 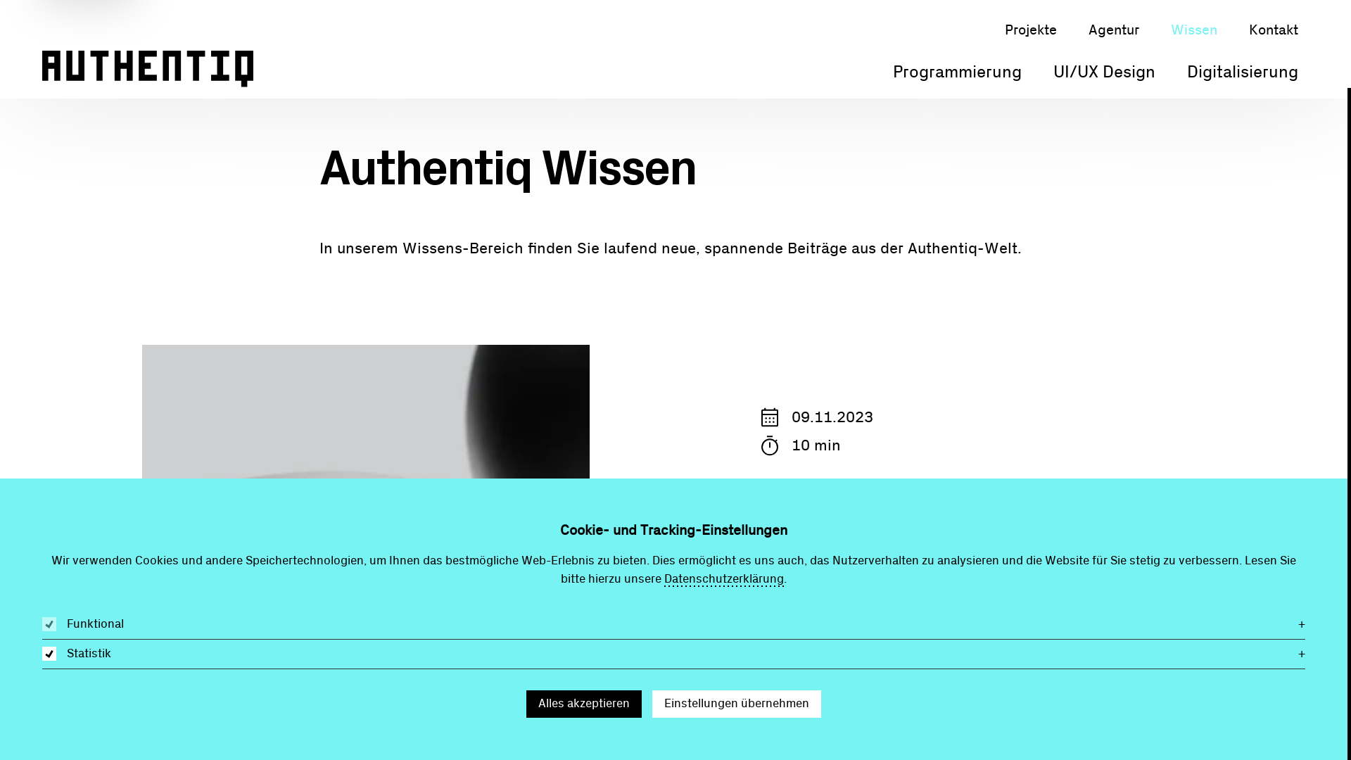 I want to click on Wissen, so click(x=1194, y=30).